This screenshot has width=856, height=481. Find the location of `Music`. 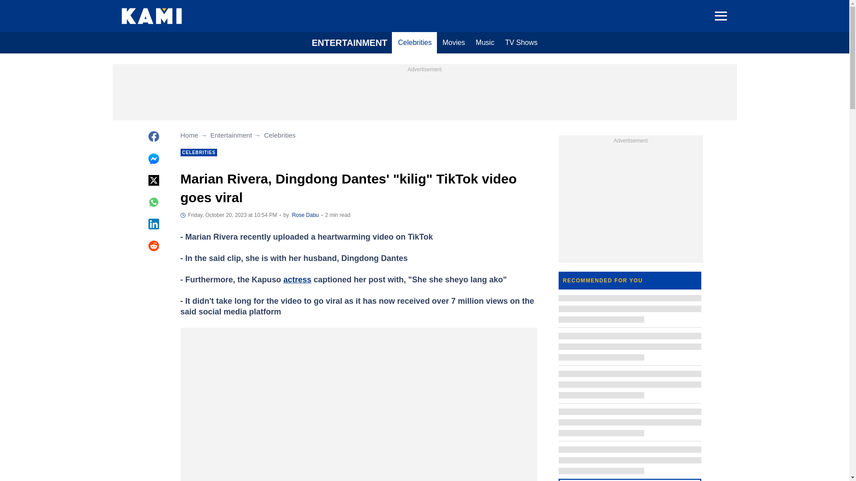

Music is located at coordinates (485, 43).